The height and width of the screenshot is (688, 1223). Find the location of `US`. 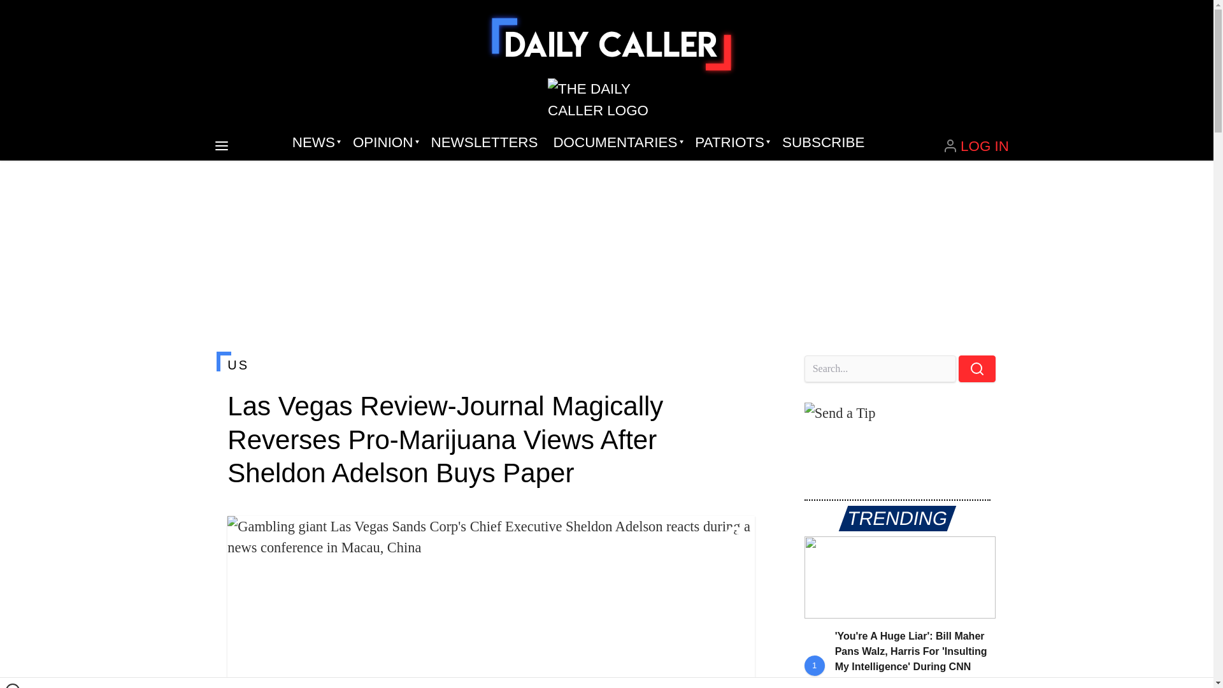

US is located at coordinates (490, 364).